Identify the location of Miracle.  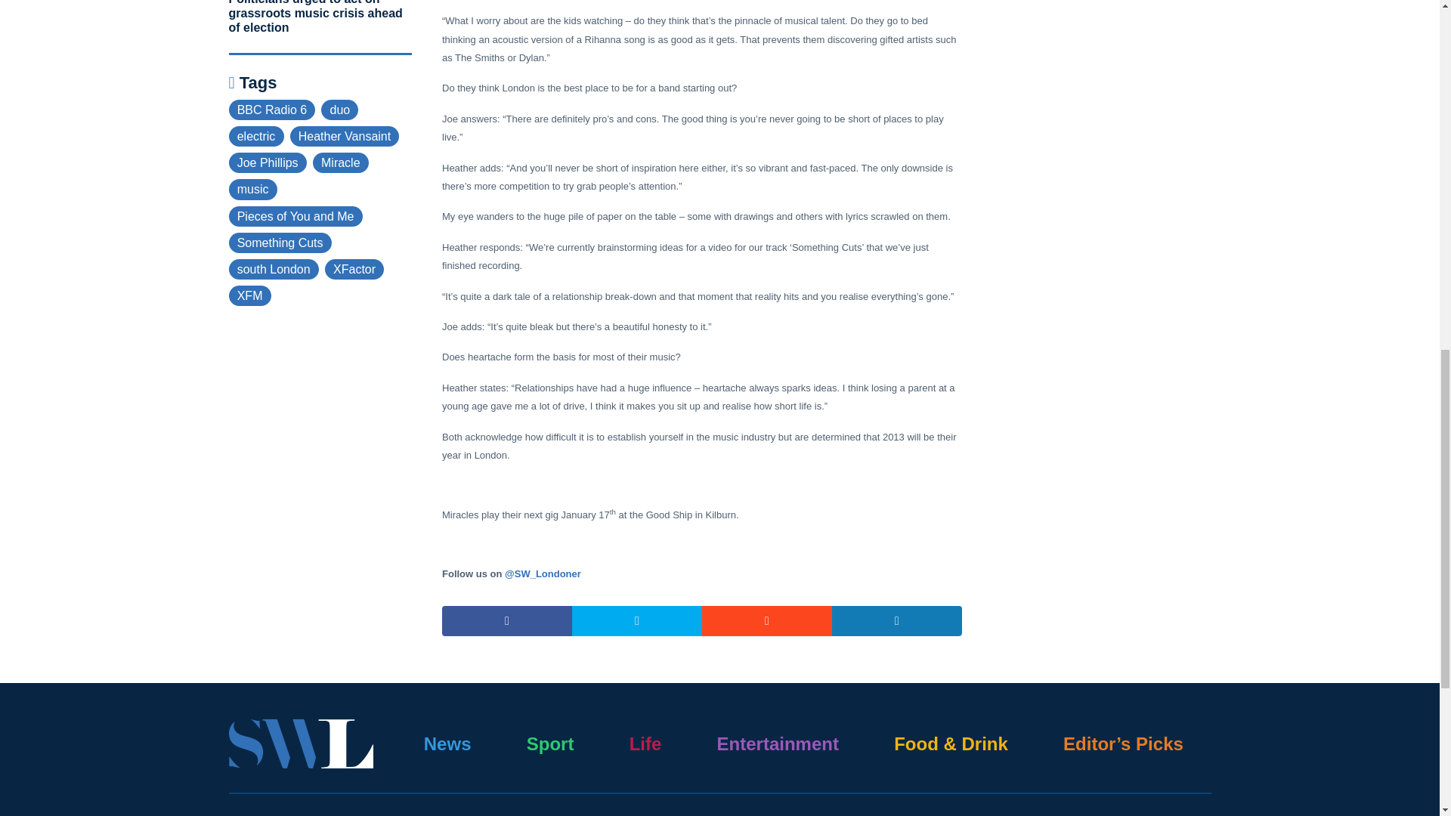
(340, 162).